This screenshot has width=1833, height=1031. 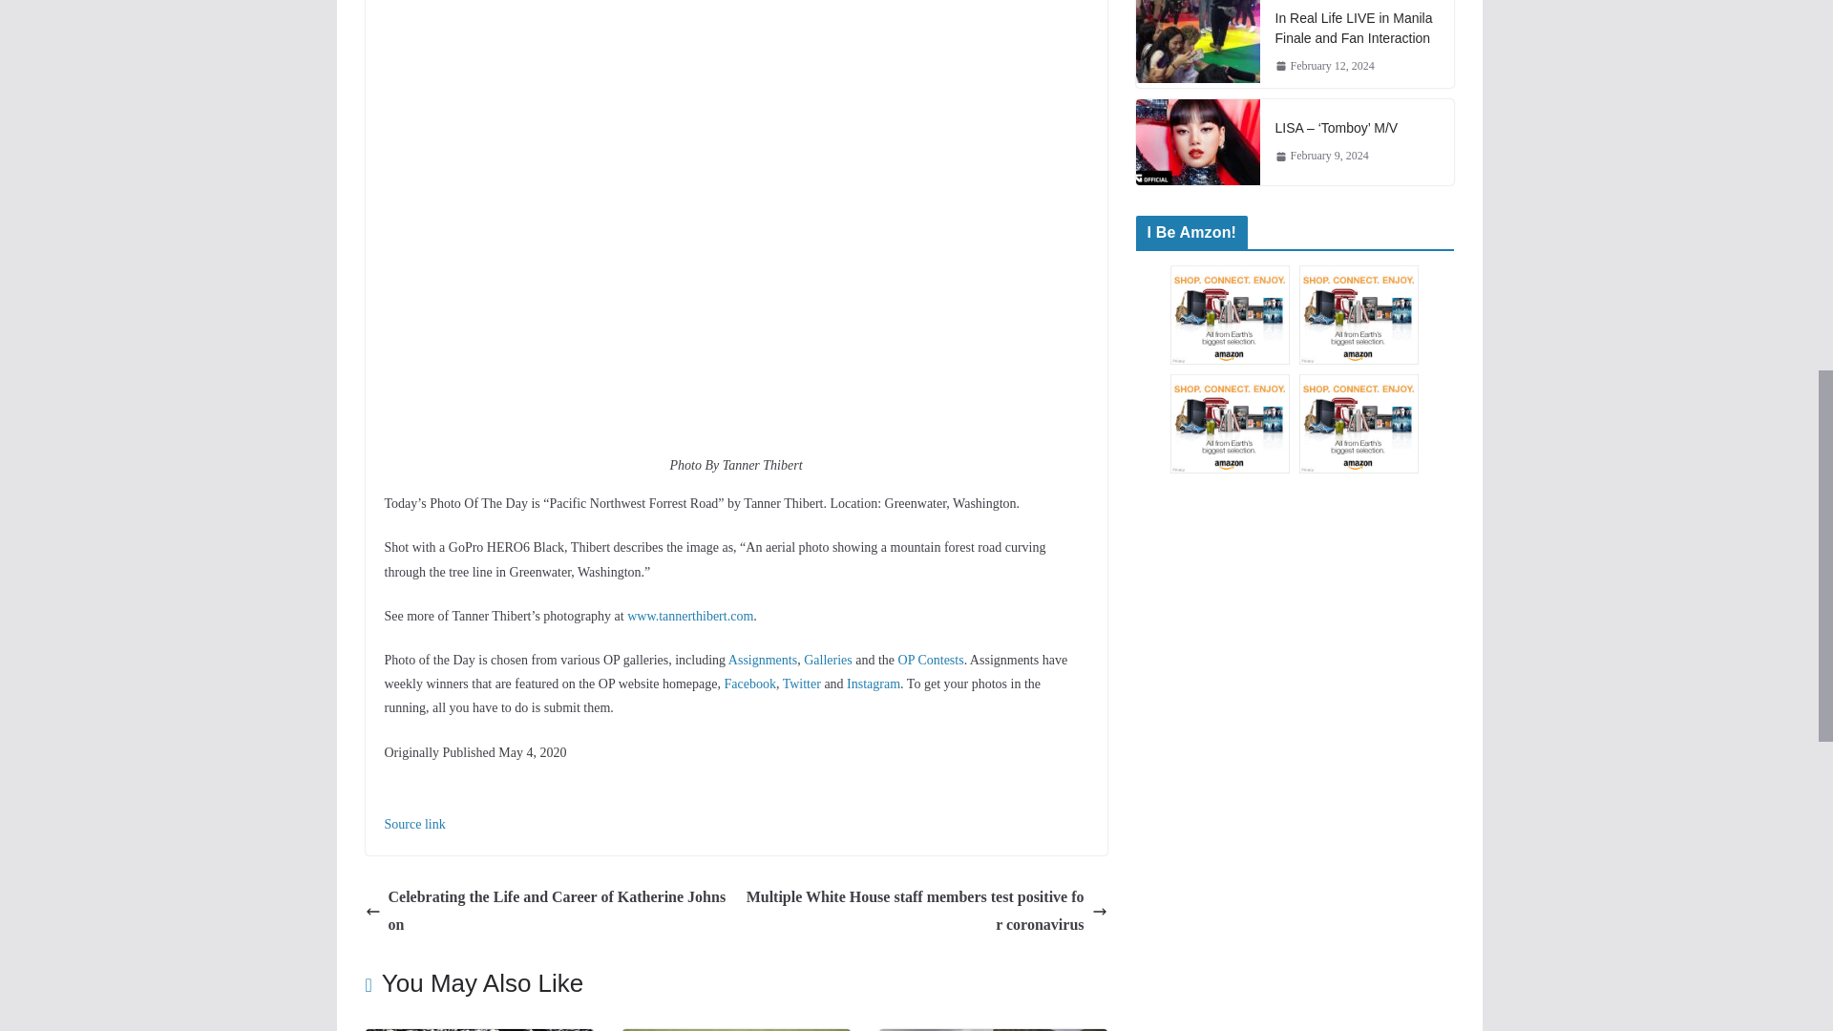 What do you see at coordinates (689, 617) in the screenshot?
I see `www.tannerthibert.com` at bounding box center [689, 617].